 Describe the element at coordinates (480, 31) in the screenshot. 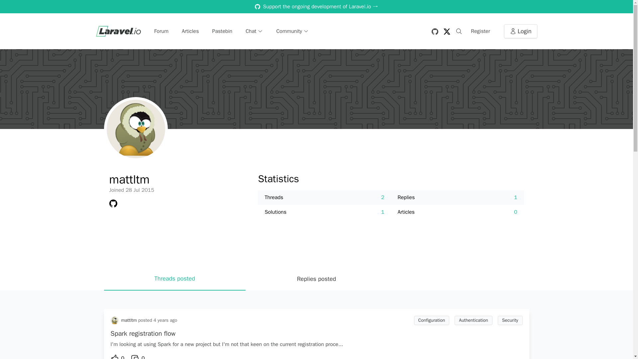

I see `Register` at that location.